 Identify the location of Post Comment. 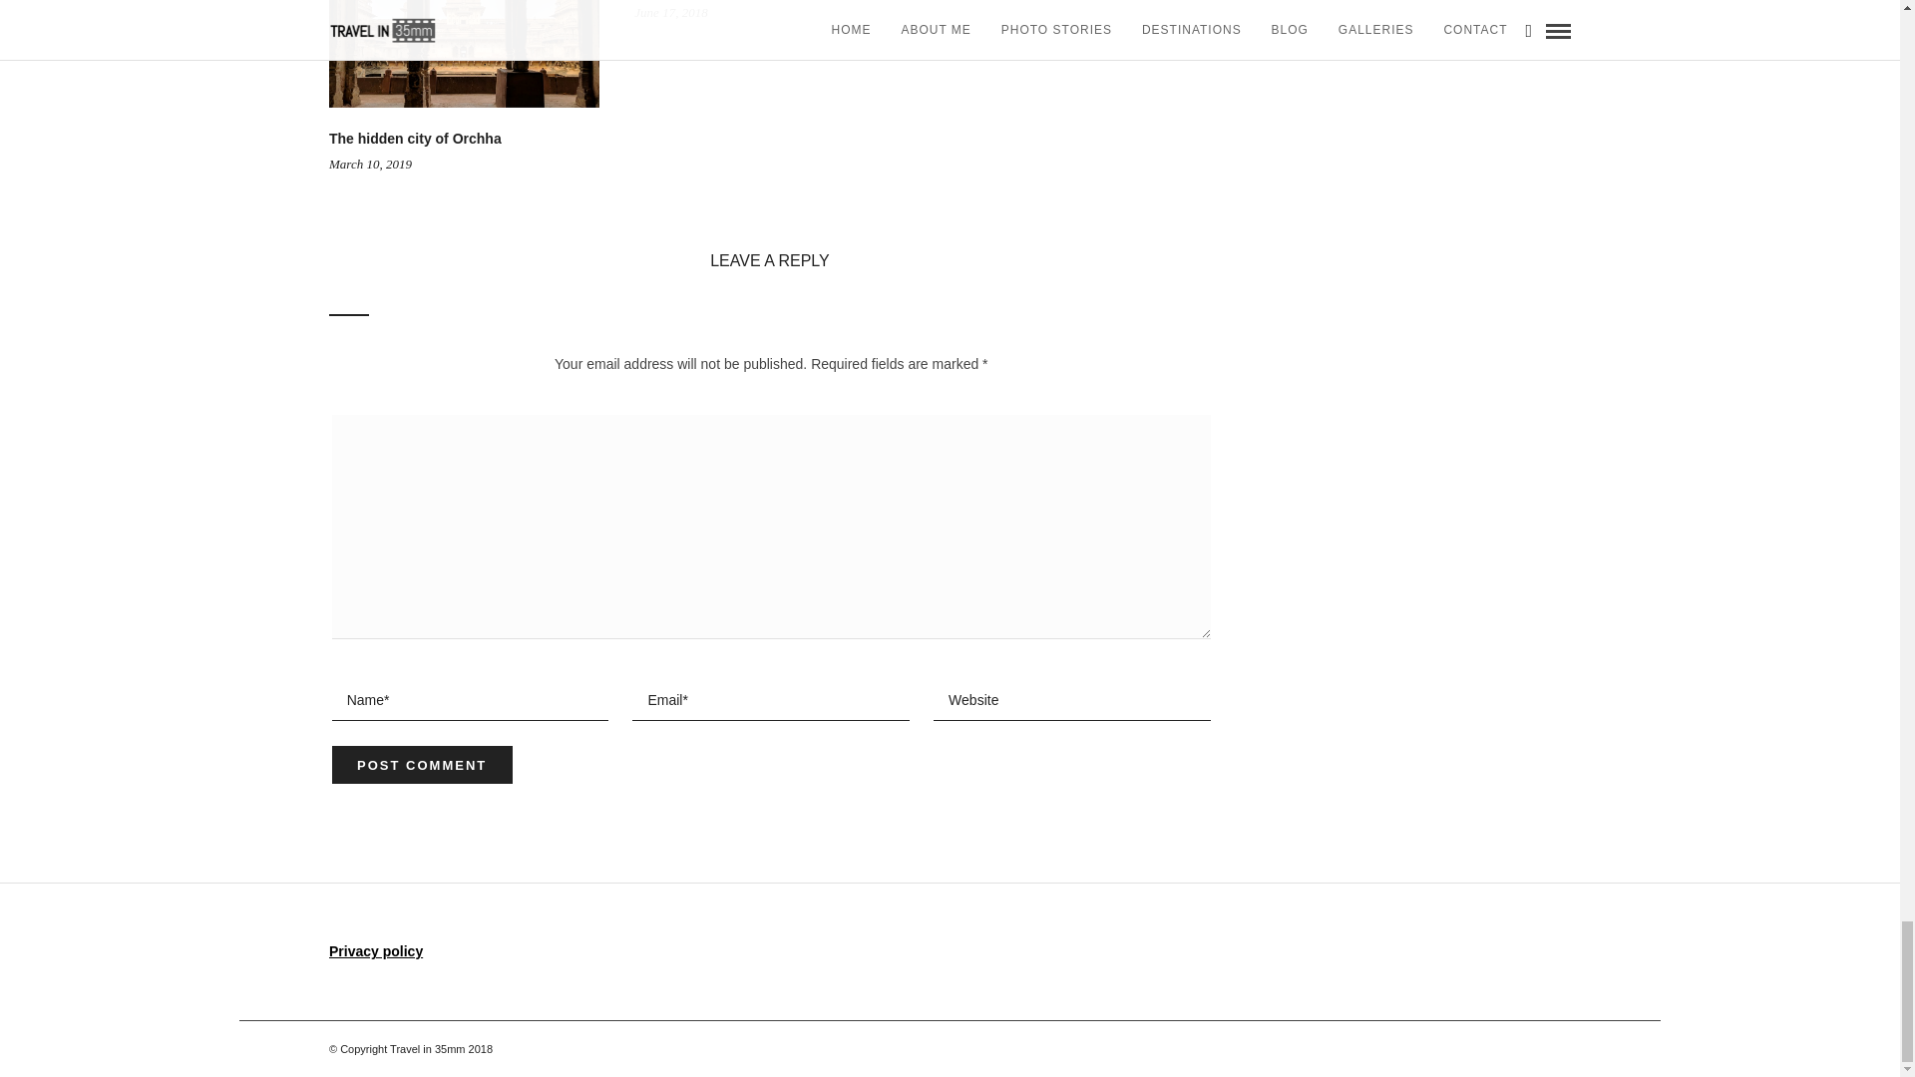
(422, 765).